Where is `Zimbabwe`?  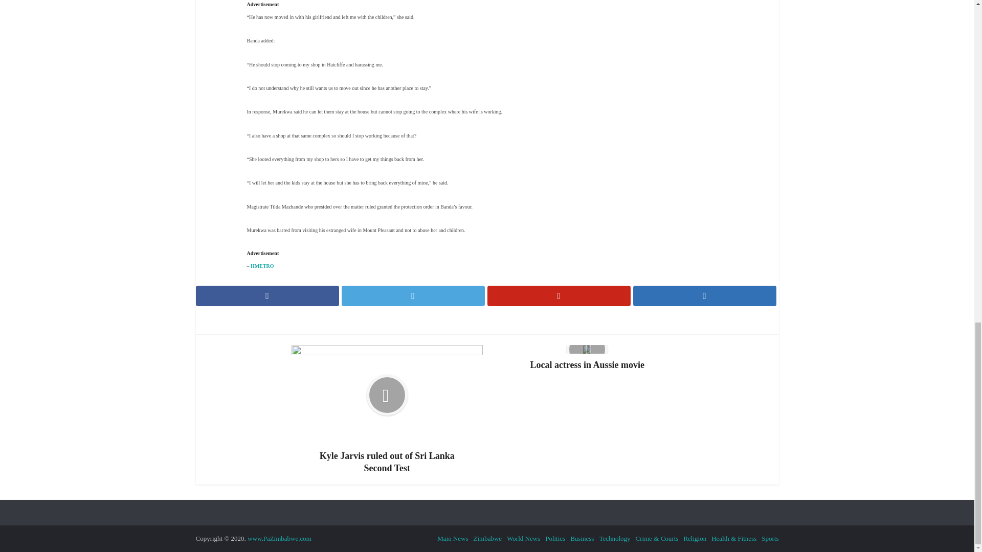
Zimbabwe is located at coordinates (487, 538).